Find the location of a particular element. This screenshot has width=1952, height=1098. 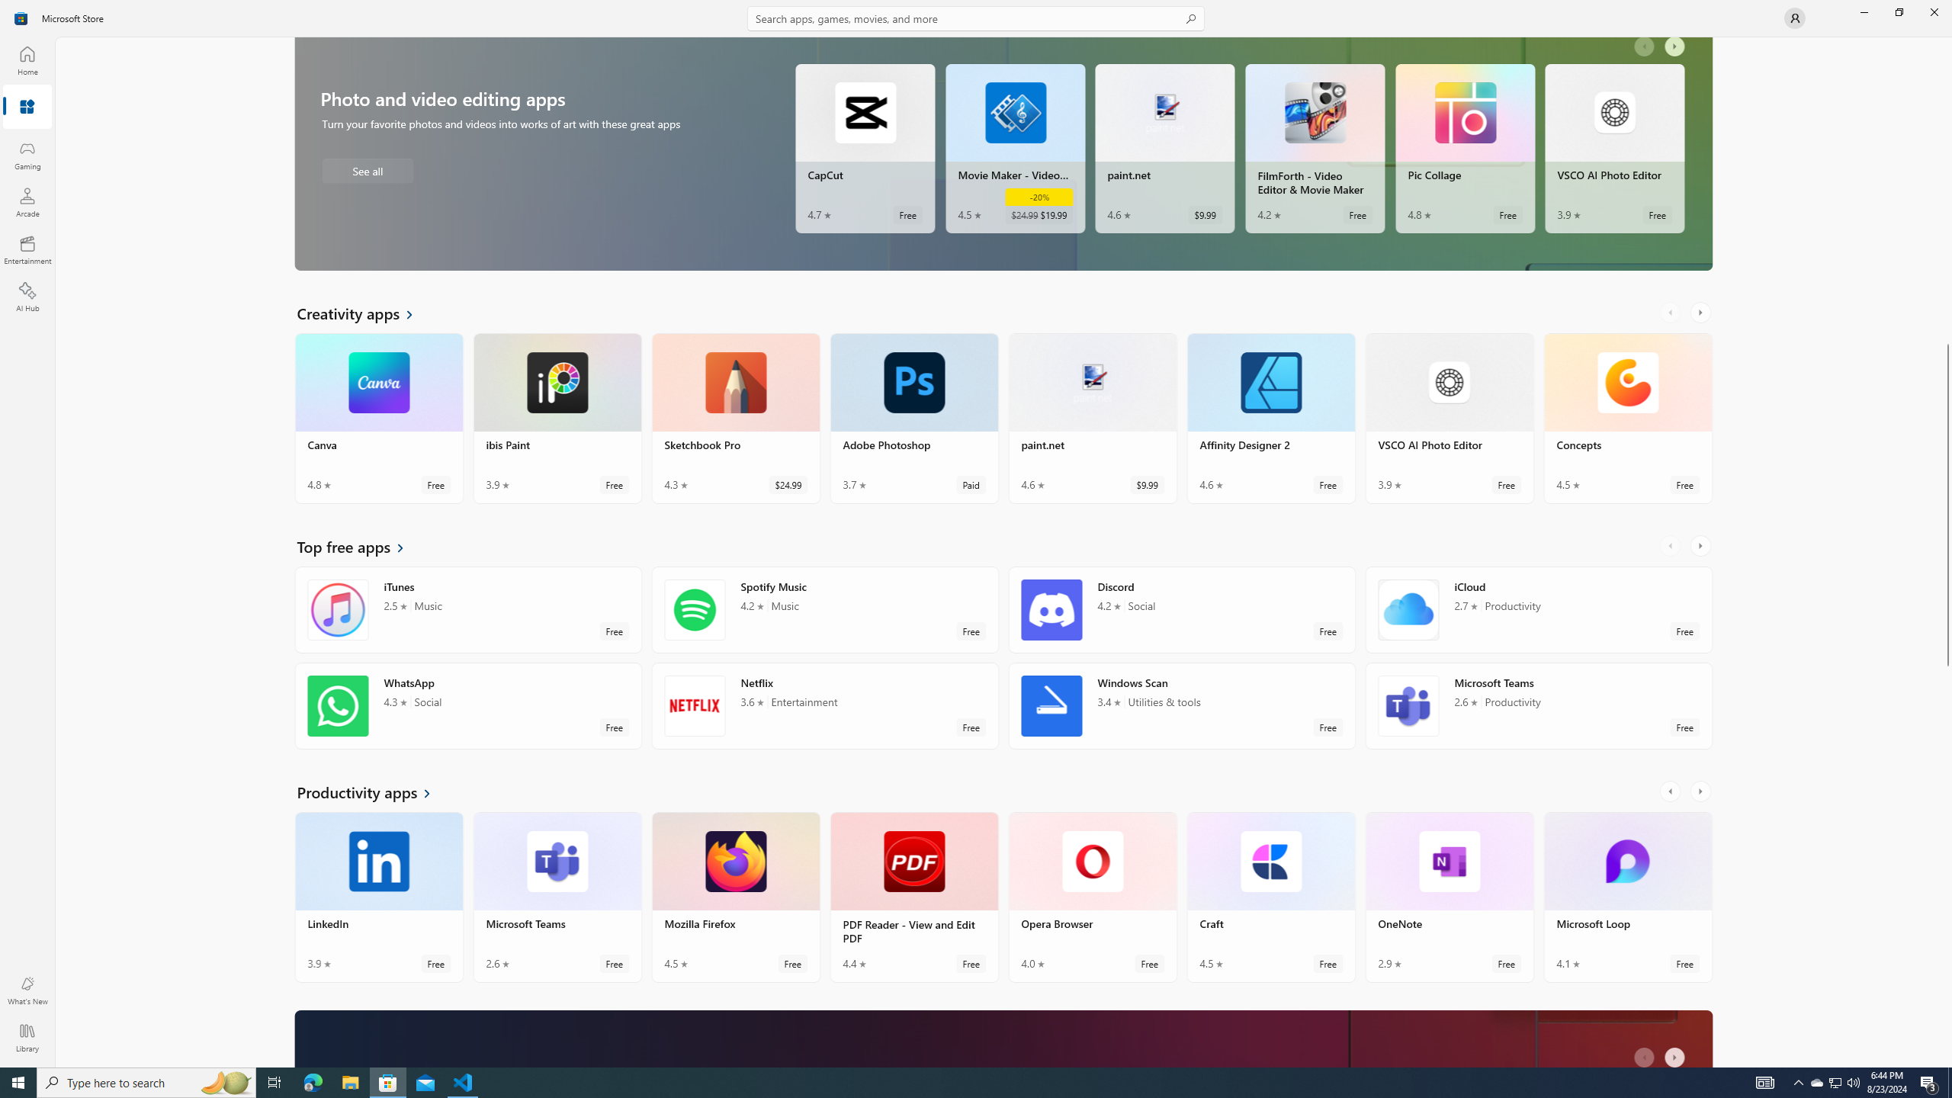

AutomationID: LeftScrollButton is located at coordinates (1646, 1052).